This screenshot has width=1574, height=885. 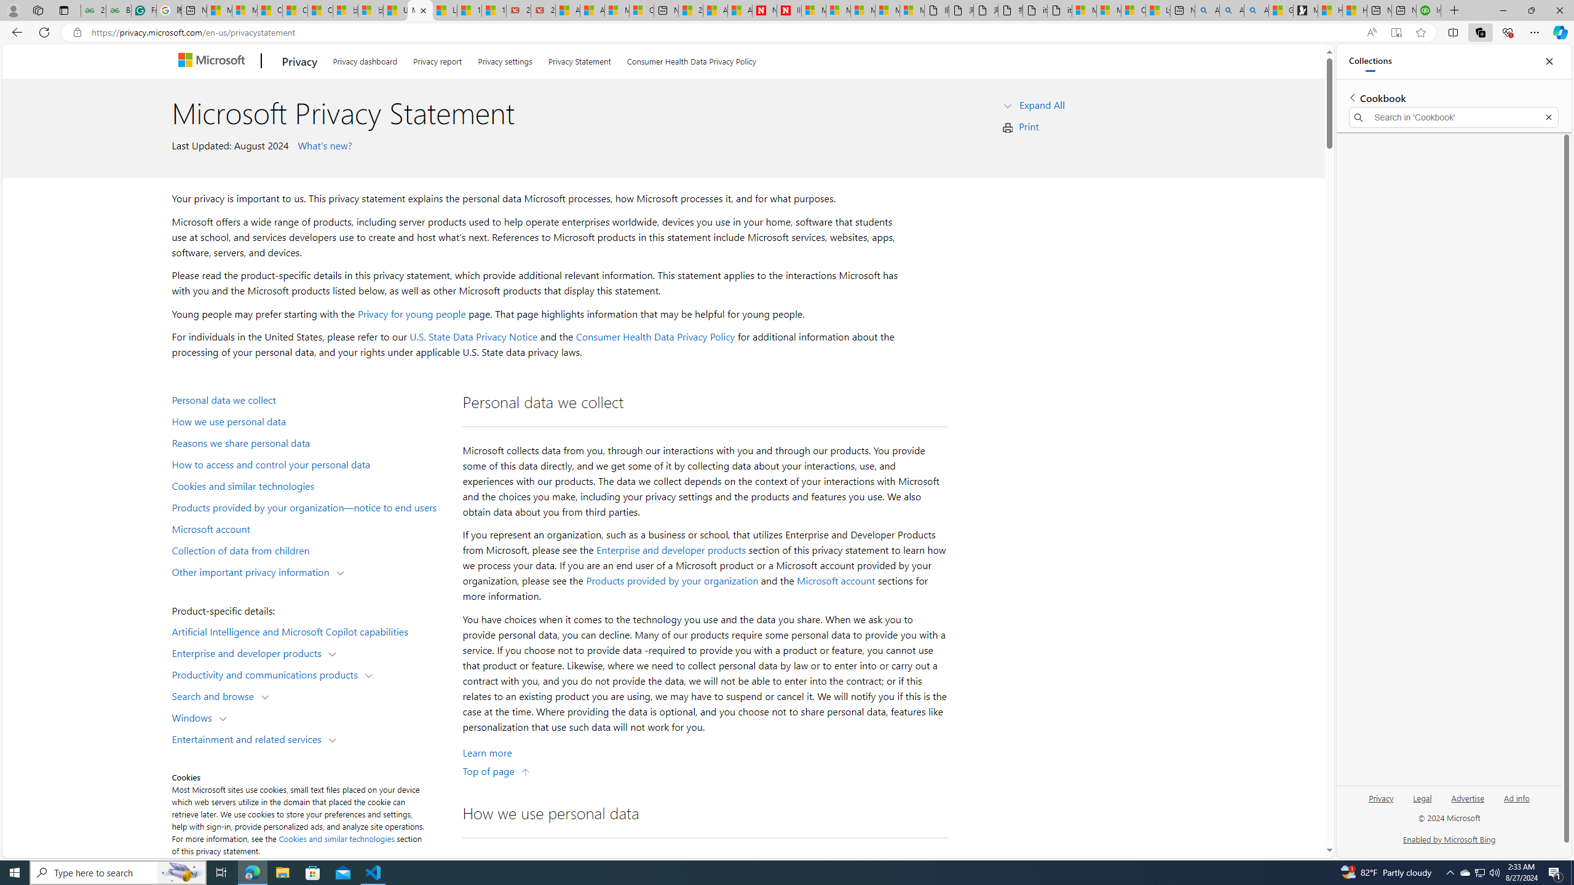 I want to click on Illness news & latest pictures from Newsweek.com, so click(x=788, y=10).